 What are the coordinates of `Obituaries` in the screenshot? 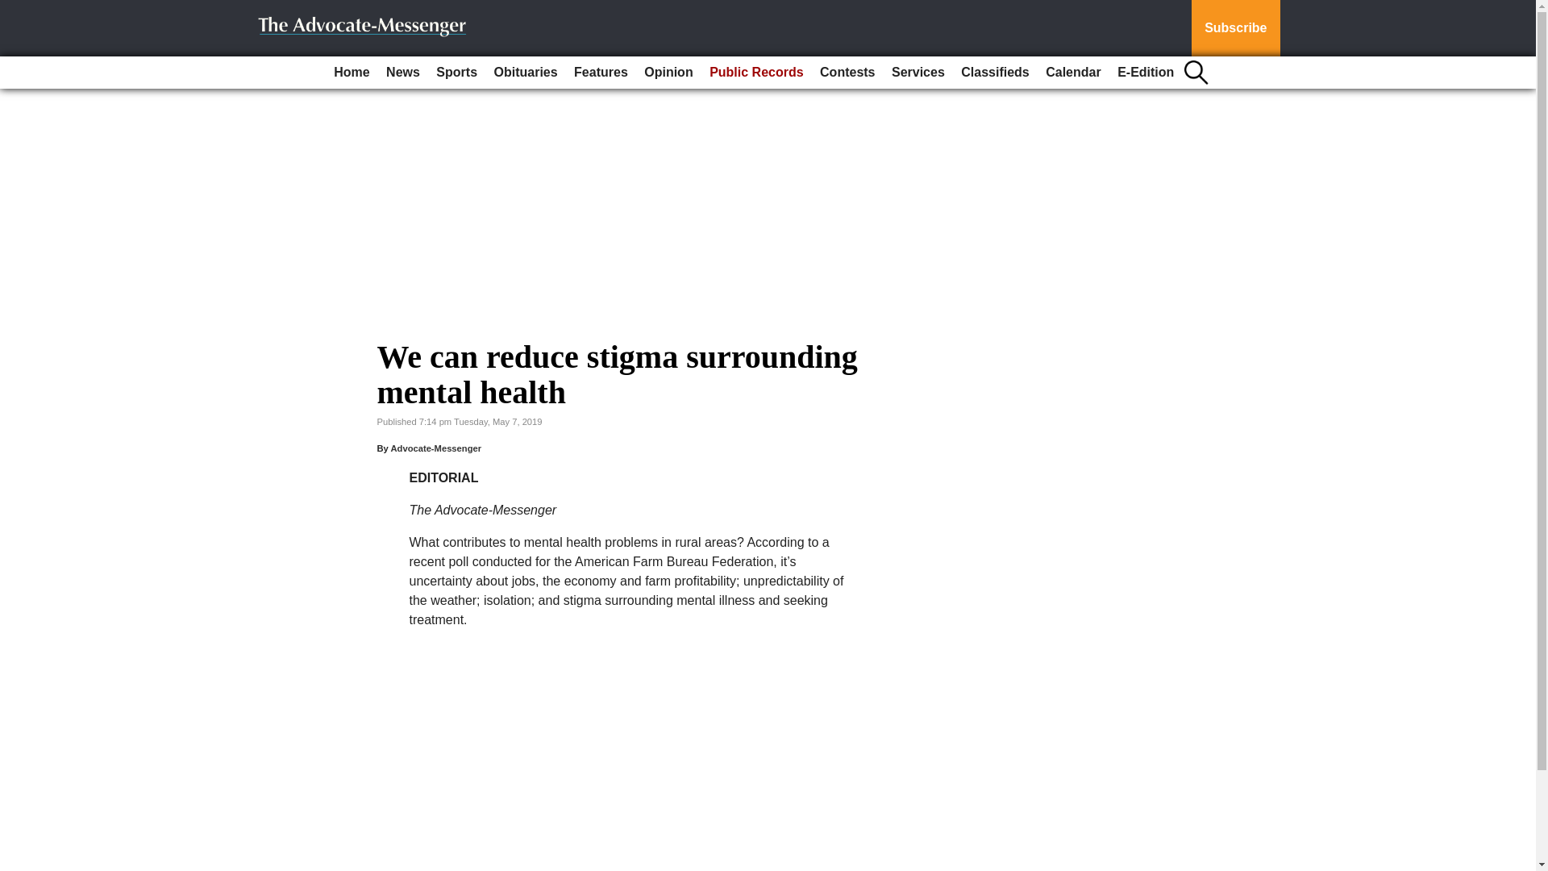 It's located at (525, 73).